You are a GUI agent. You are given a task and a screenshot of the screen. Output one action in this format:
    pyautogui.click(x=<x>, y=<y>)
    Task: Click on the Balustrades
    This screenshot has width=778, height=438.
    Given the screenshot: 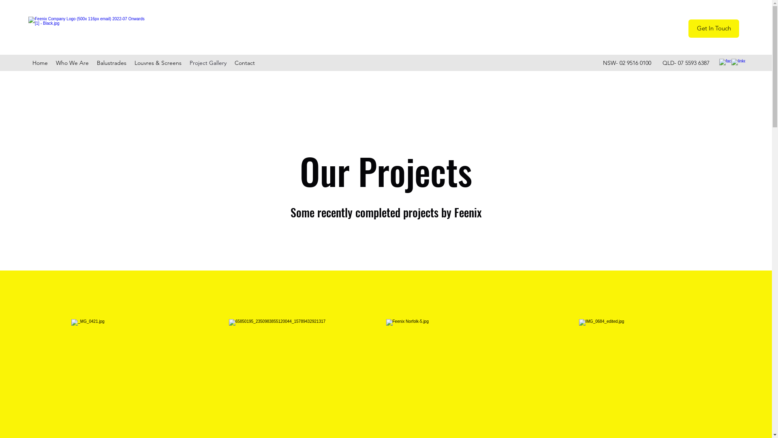 What is the action you would take?
    pyautogui.click(x=112, y=63)
    